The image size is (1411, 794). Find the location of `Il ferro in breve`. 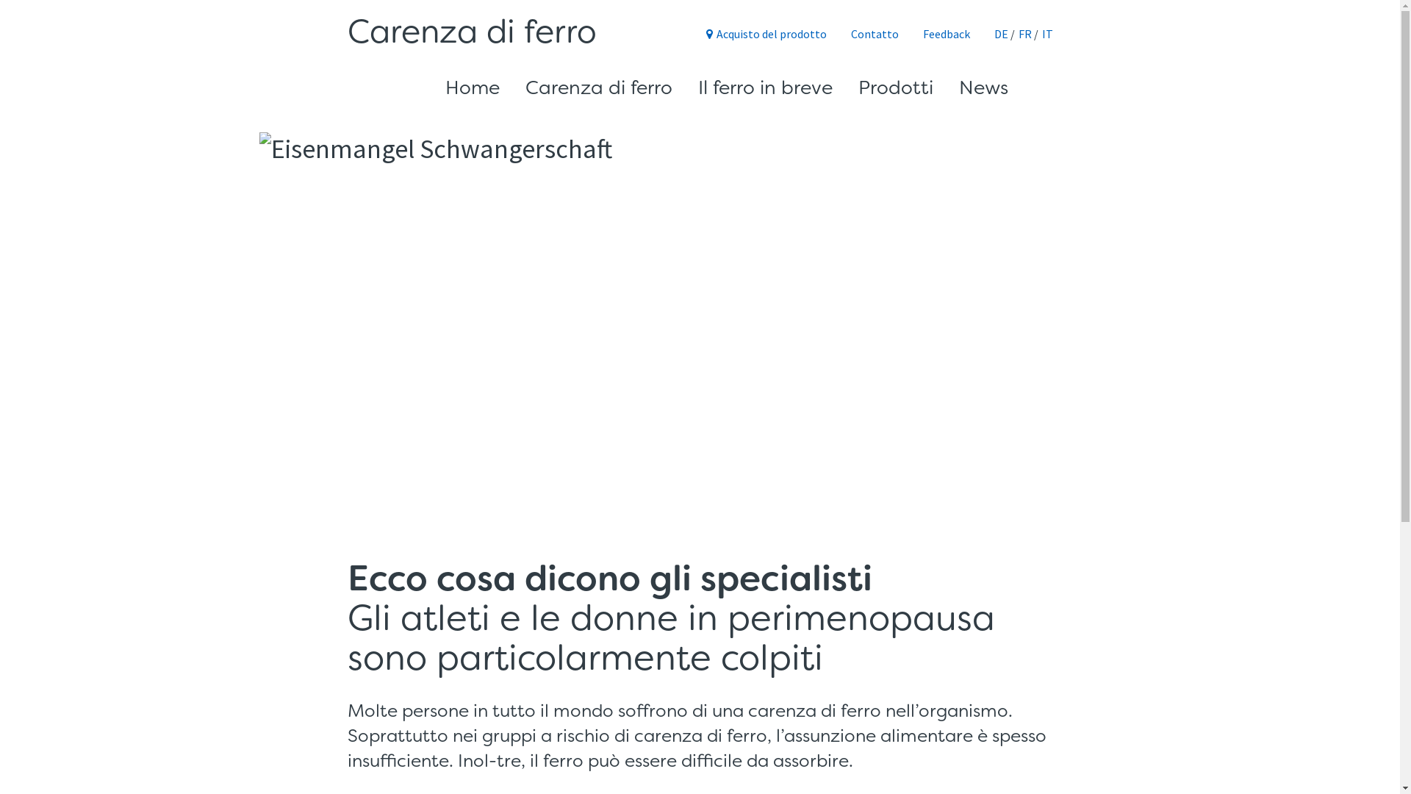

Il ferro in breve is located at coordinates (766, 87).